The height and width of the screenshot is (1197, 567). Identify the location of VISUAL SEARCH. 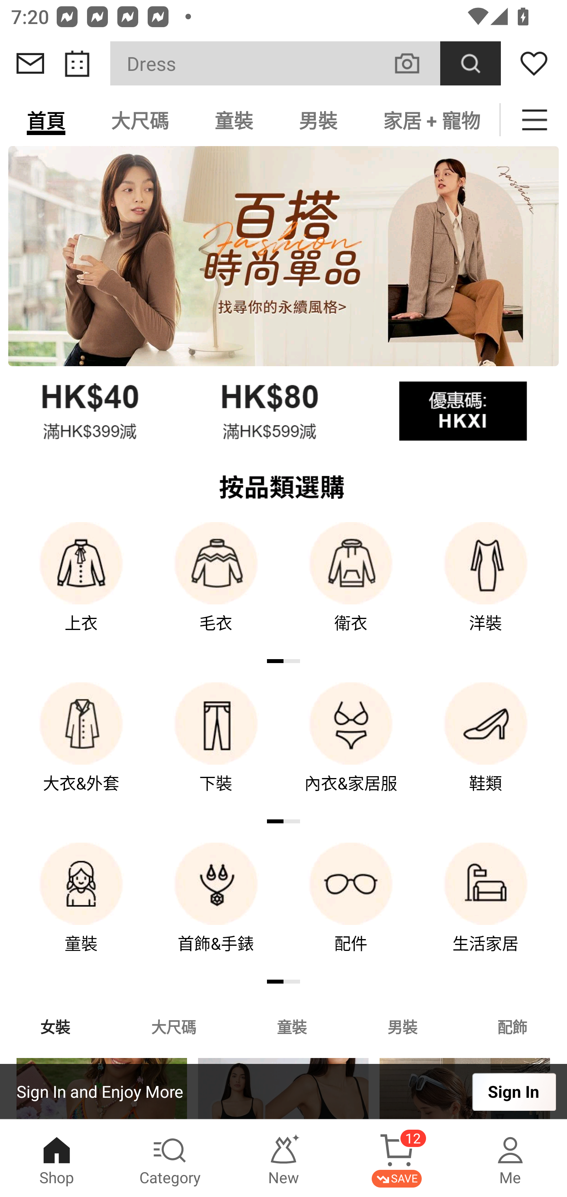
(415, 63).